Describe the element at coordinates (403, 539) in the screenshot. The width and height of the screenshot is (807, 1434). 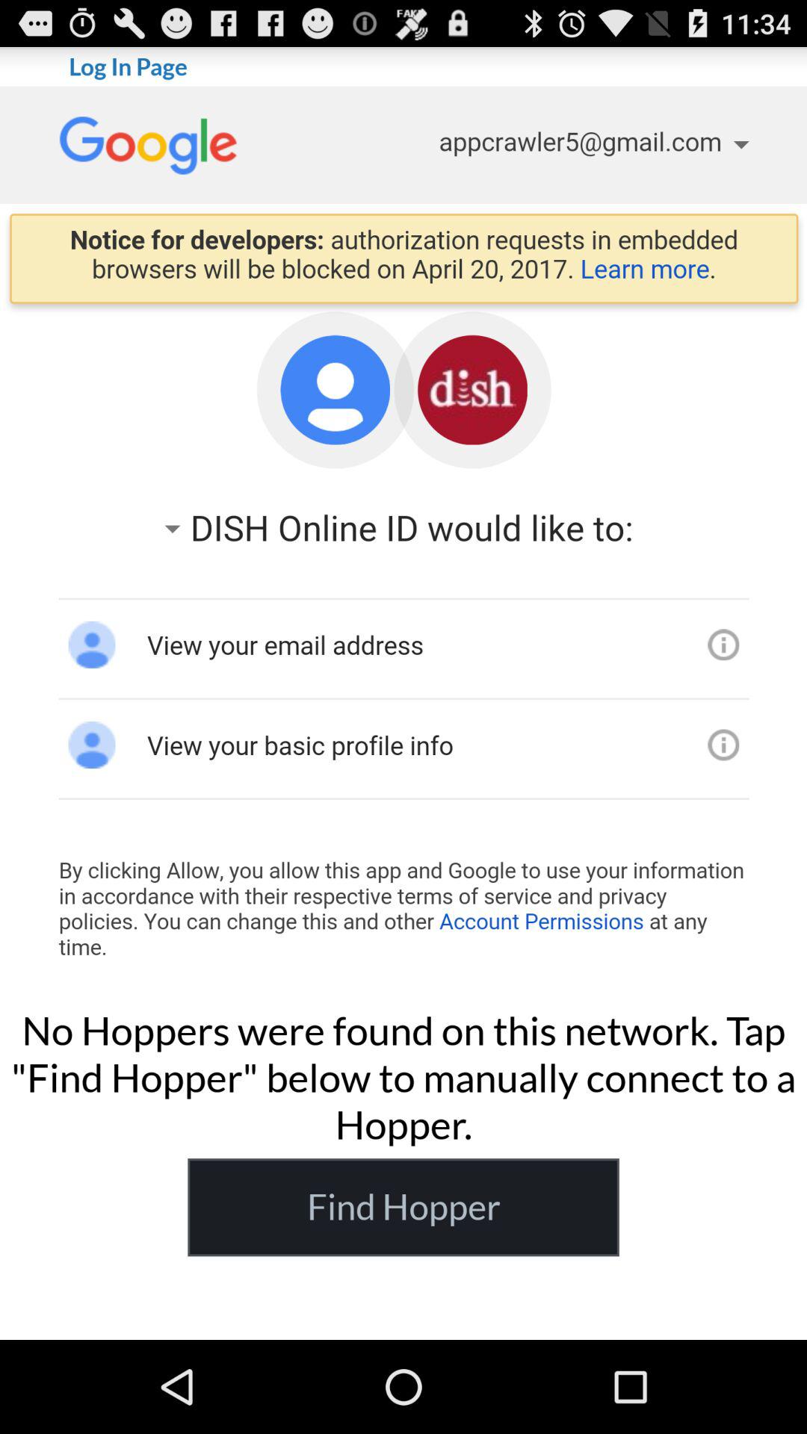
I see `log in page` at that location.